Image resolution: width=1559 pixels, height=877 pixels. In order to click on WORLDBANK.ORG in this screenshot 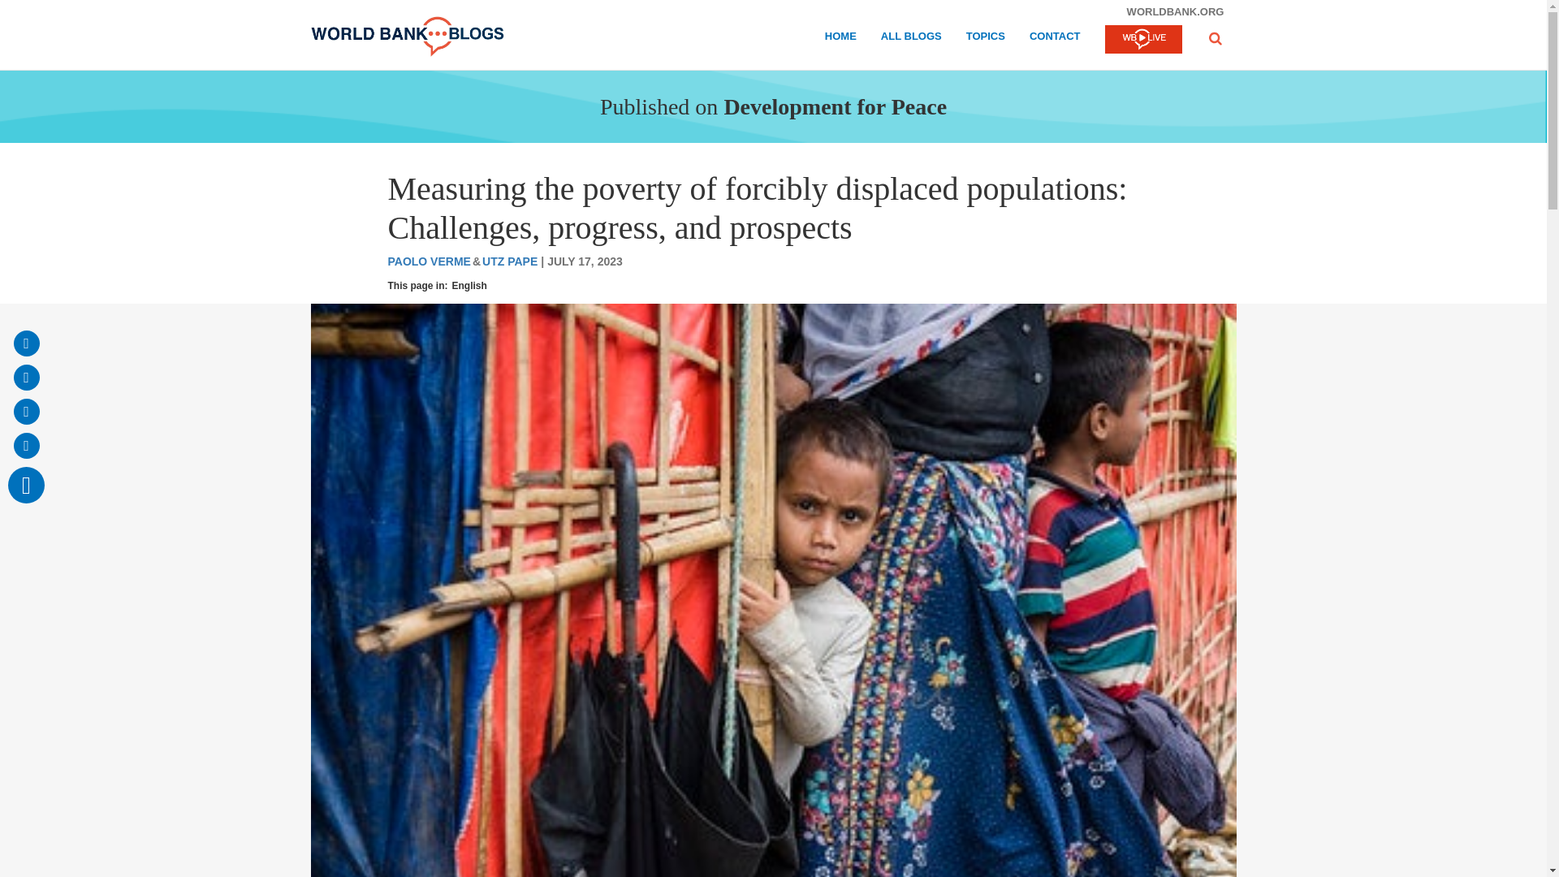, I will do `click(1175, 11)`.